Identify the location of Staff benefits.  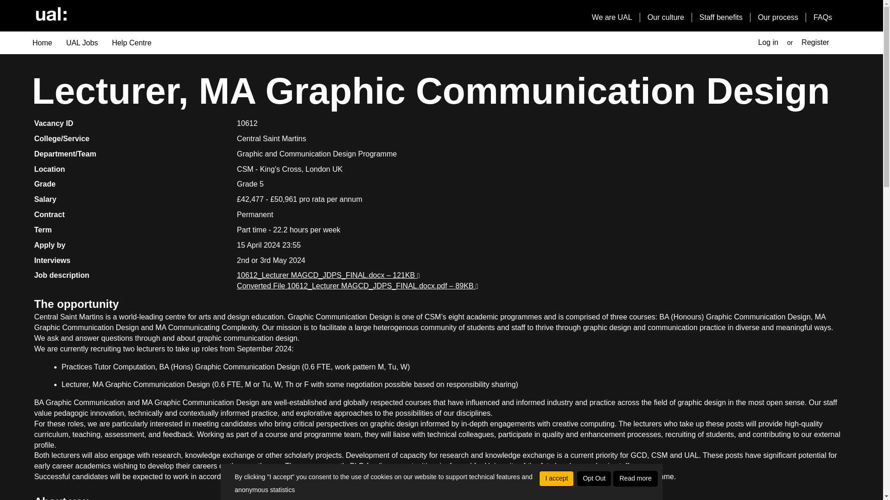
(721, 18).